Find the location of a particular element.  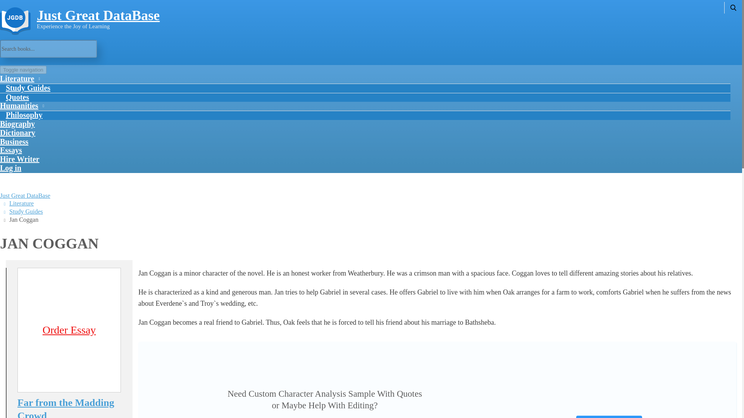

Just Great DataBase is located at coordinates (25, 195).